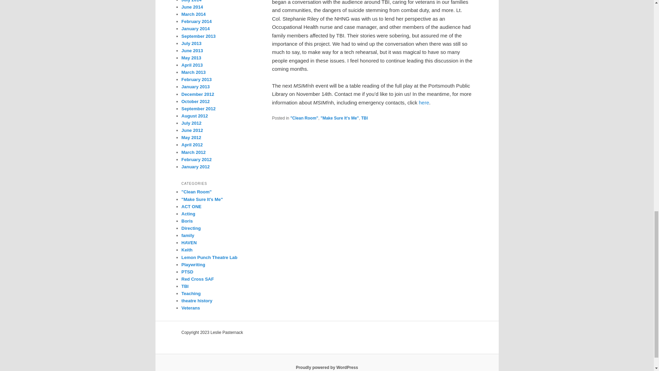  Describe the element at coordinates (340, 118) in the screenshot. I see `"Make Sure It's Me"` at that location.